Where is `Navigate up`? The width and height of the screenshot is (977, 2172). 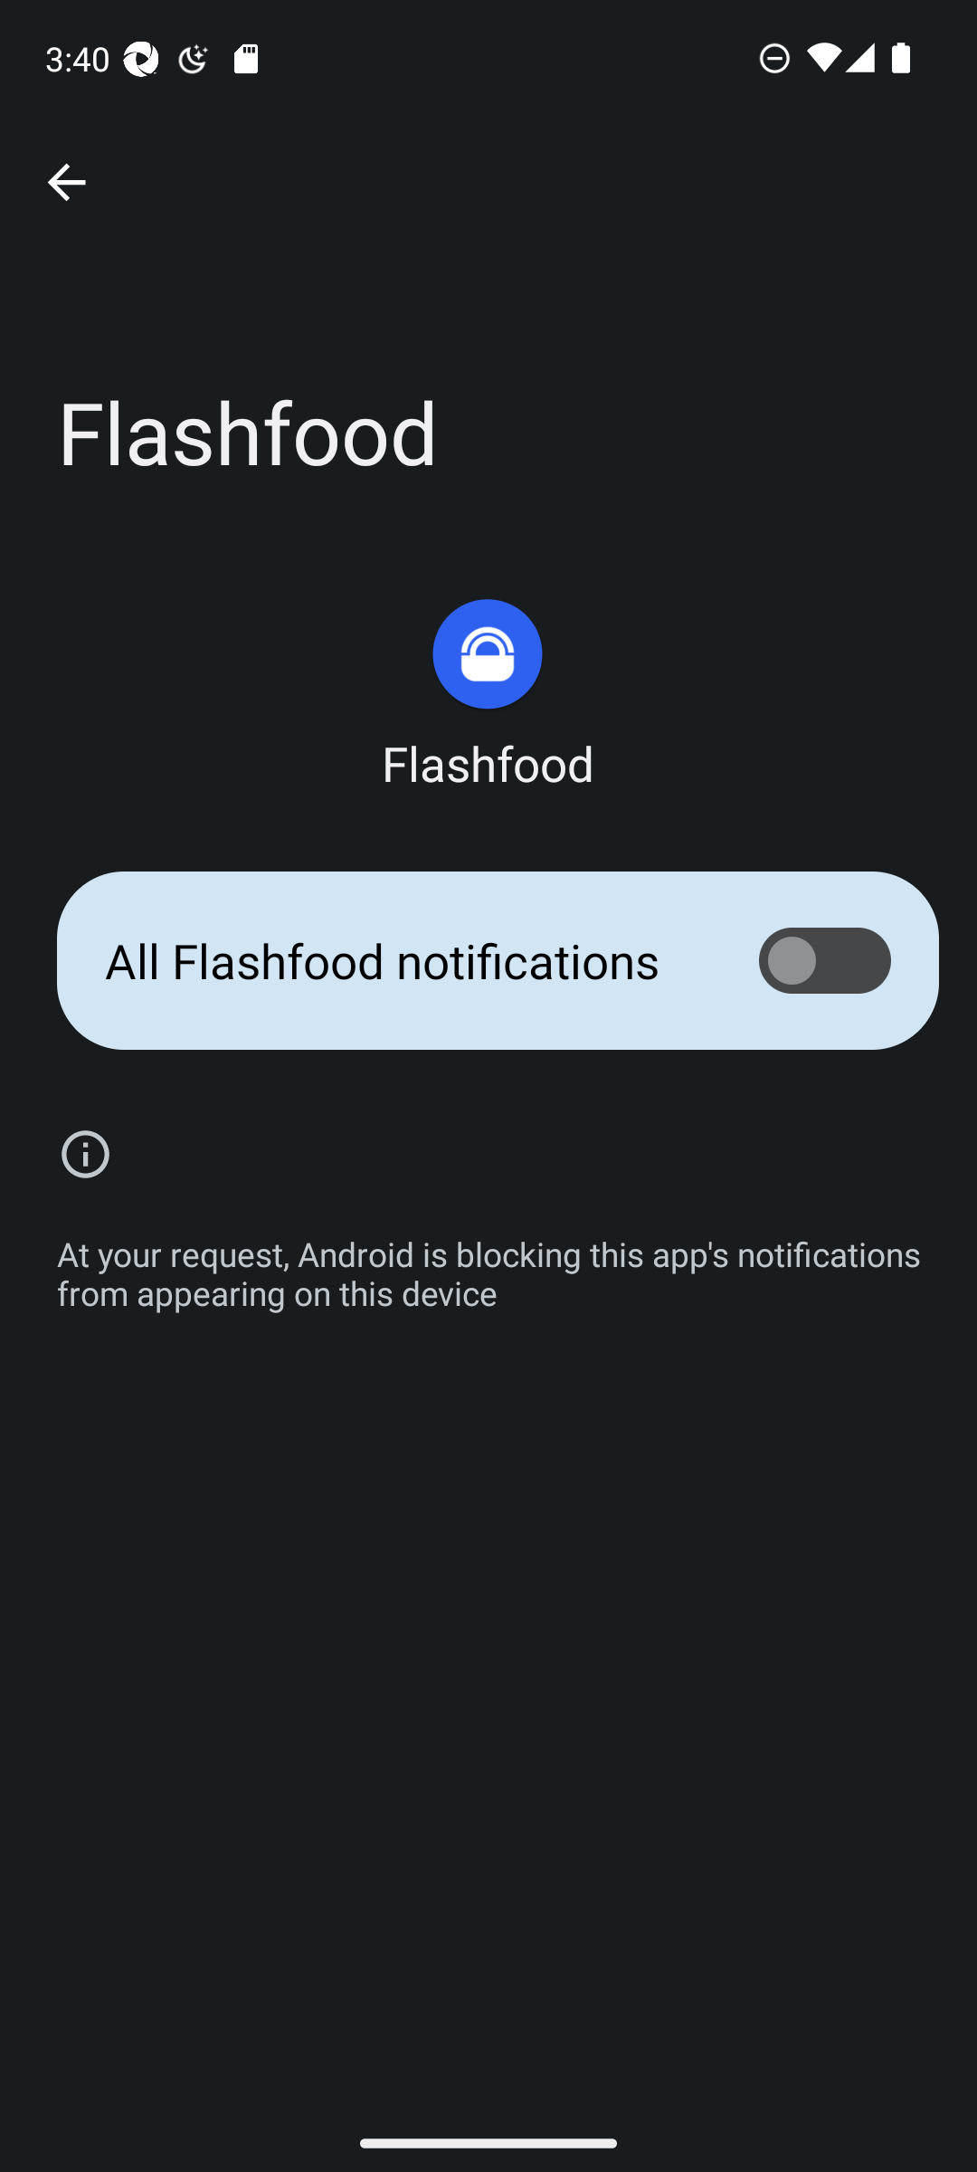
Navigate up is located at coordinates (66, 183).